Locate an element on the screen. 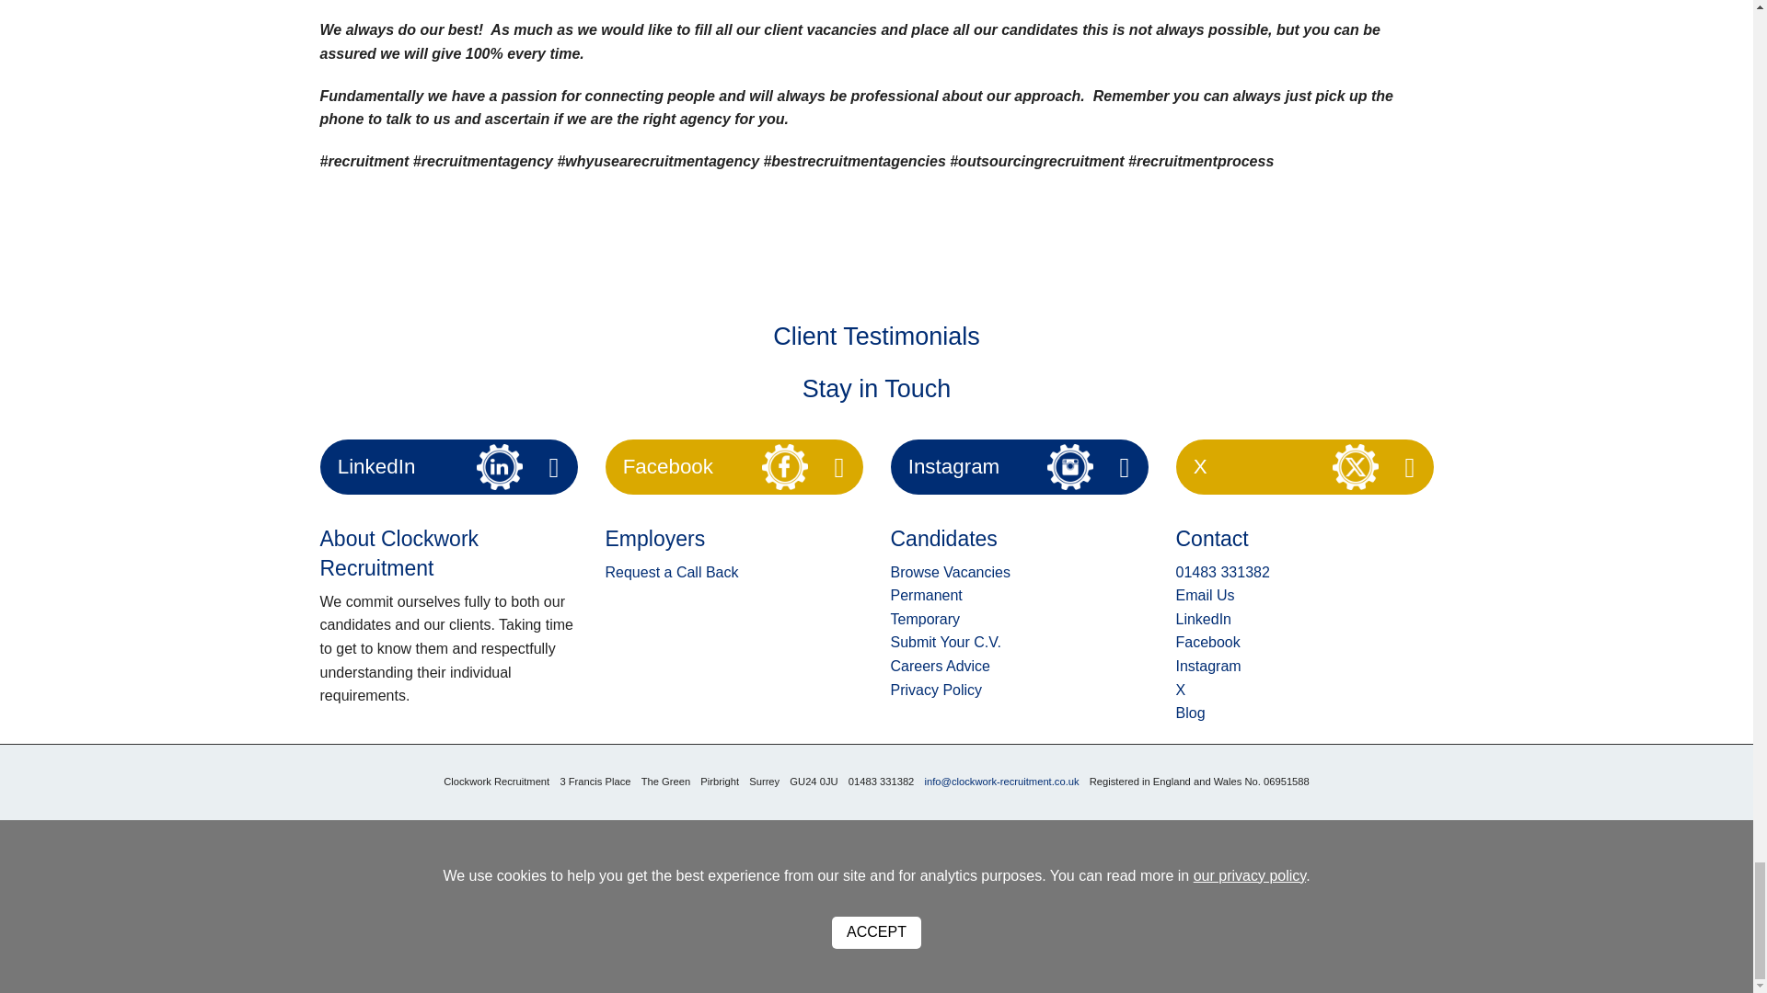  LinkedIn is located at coordinates (1204, 619).